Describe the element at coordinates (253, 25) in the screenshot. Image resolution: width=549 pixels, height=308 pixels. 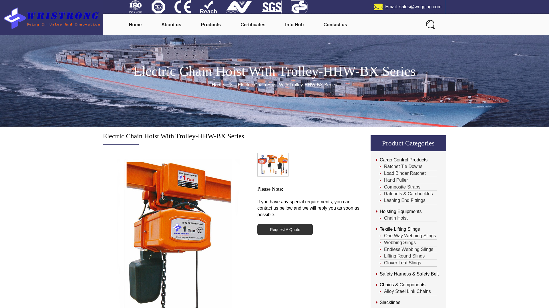
I see `Certificates` at that location.